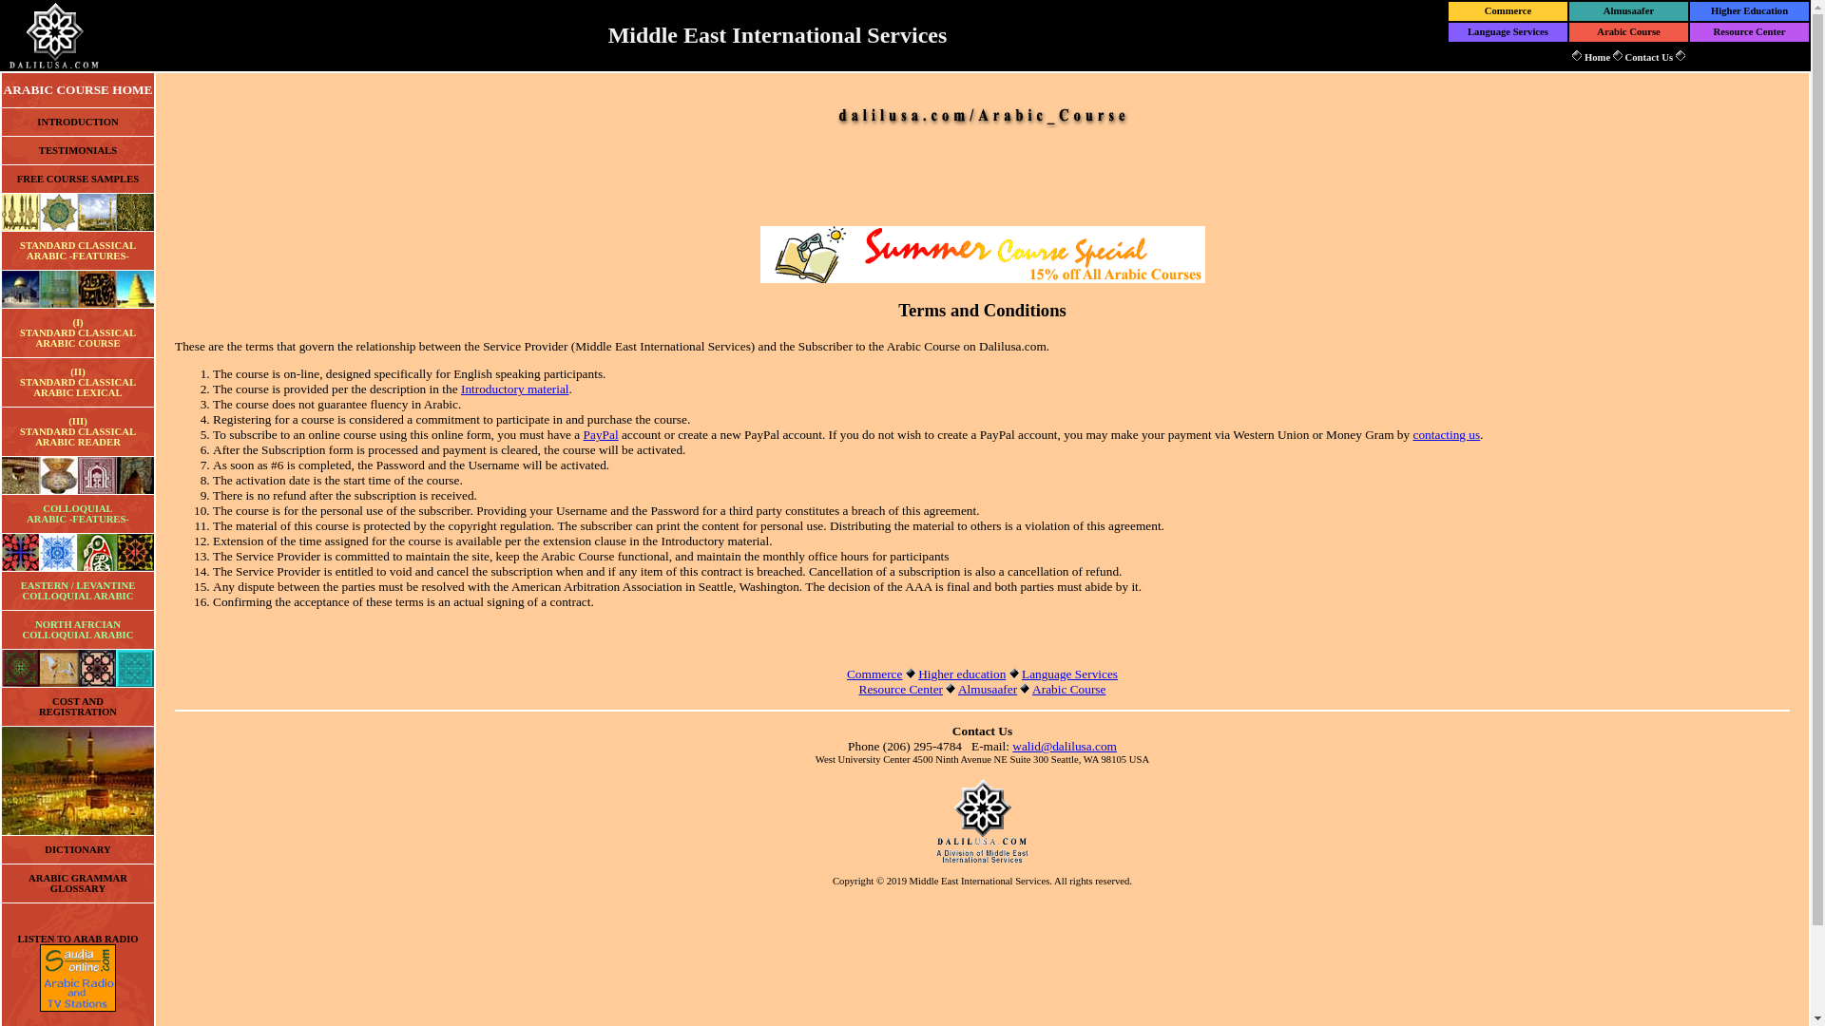 This screenshot has width=1825, height=1026. Describe the element at coordinates (1629, 31) in the screenshot. I see `Arabic Course` at that location.